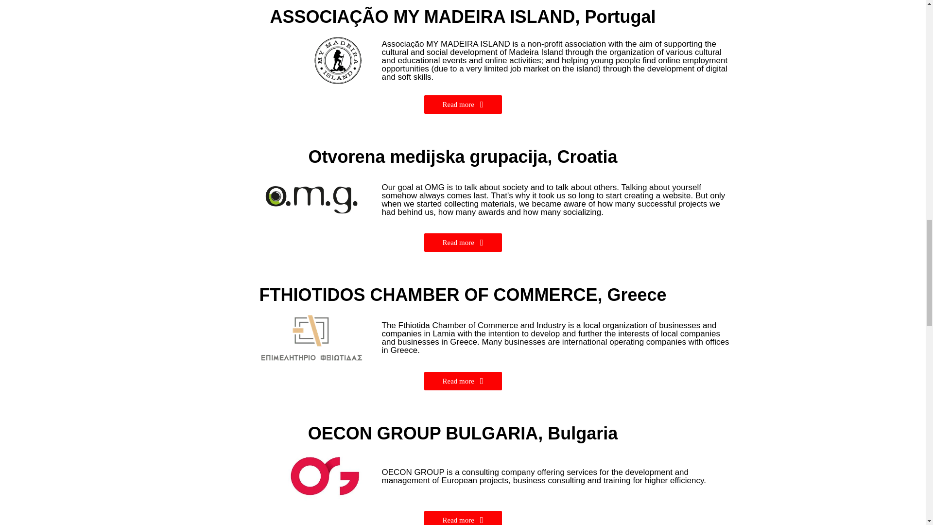  What do you see at coordinates (463, 518) in the screenshot?
I see `Read more` at bounding box center [463, 518].